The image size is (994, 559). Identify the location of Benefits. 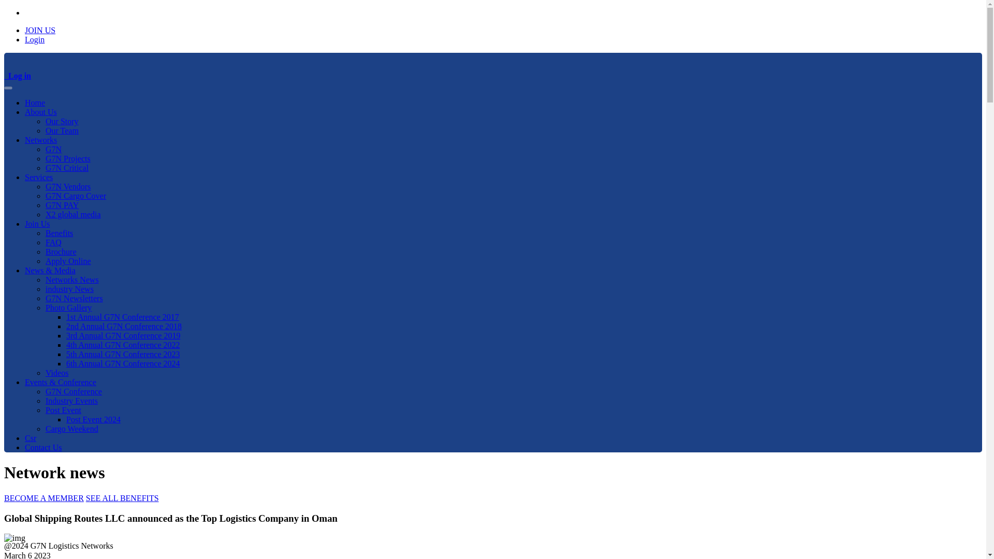
(59, 233).